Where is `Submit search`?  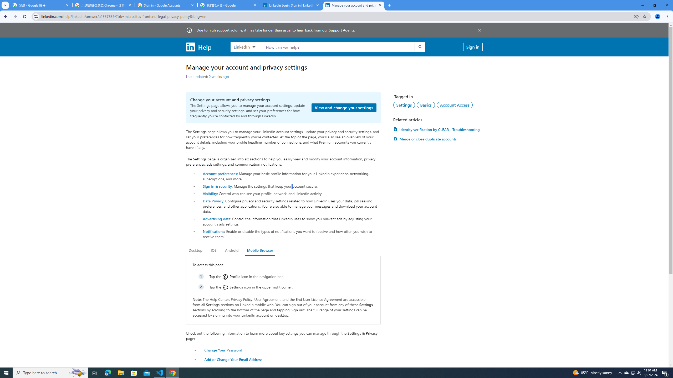 Submit search is located at coordinates (420, 47).